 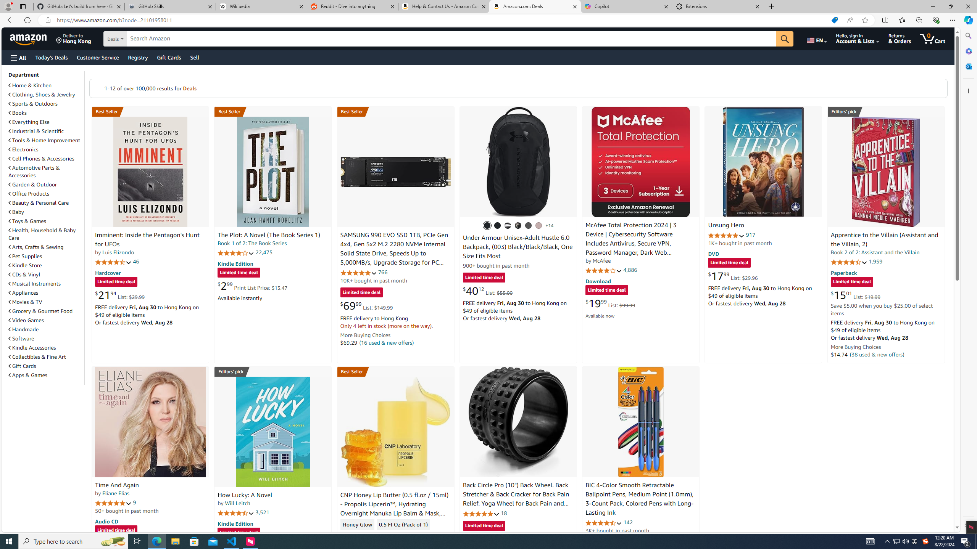 I want to click on Home & Kitchen, so click(x=30, y=85).